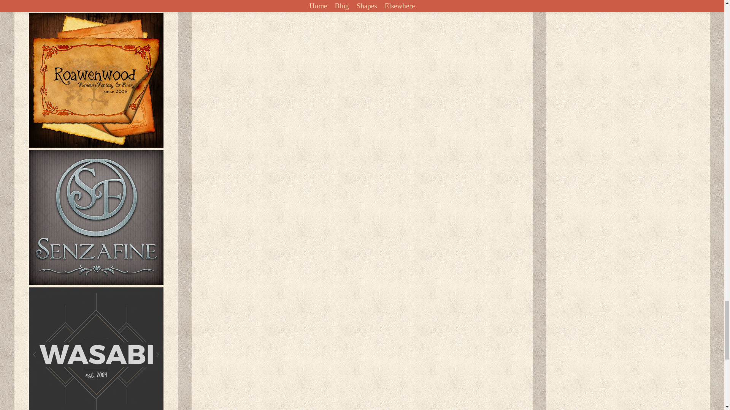 Image resolution: width=730 pixels, height=410 pixels. Describe the element at coordinates (96, 5) in the screenshot. I see `Luxuria` at that location.